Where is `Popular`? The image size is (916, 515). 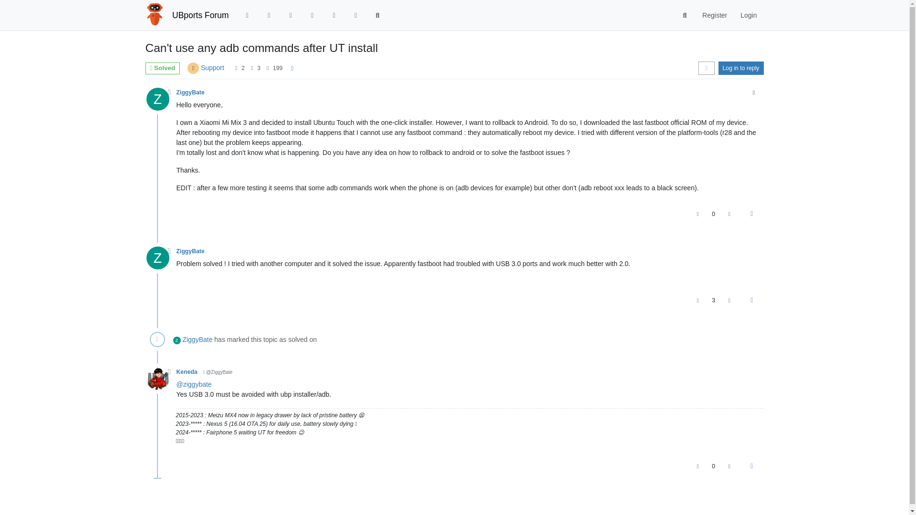 Popular is located at coordinates (312, 15).